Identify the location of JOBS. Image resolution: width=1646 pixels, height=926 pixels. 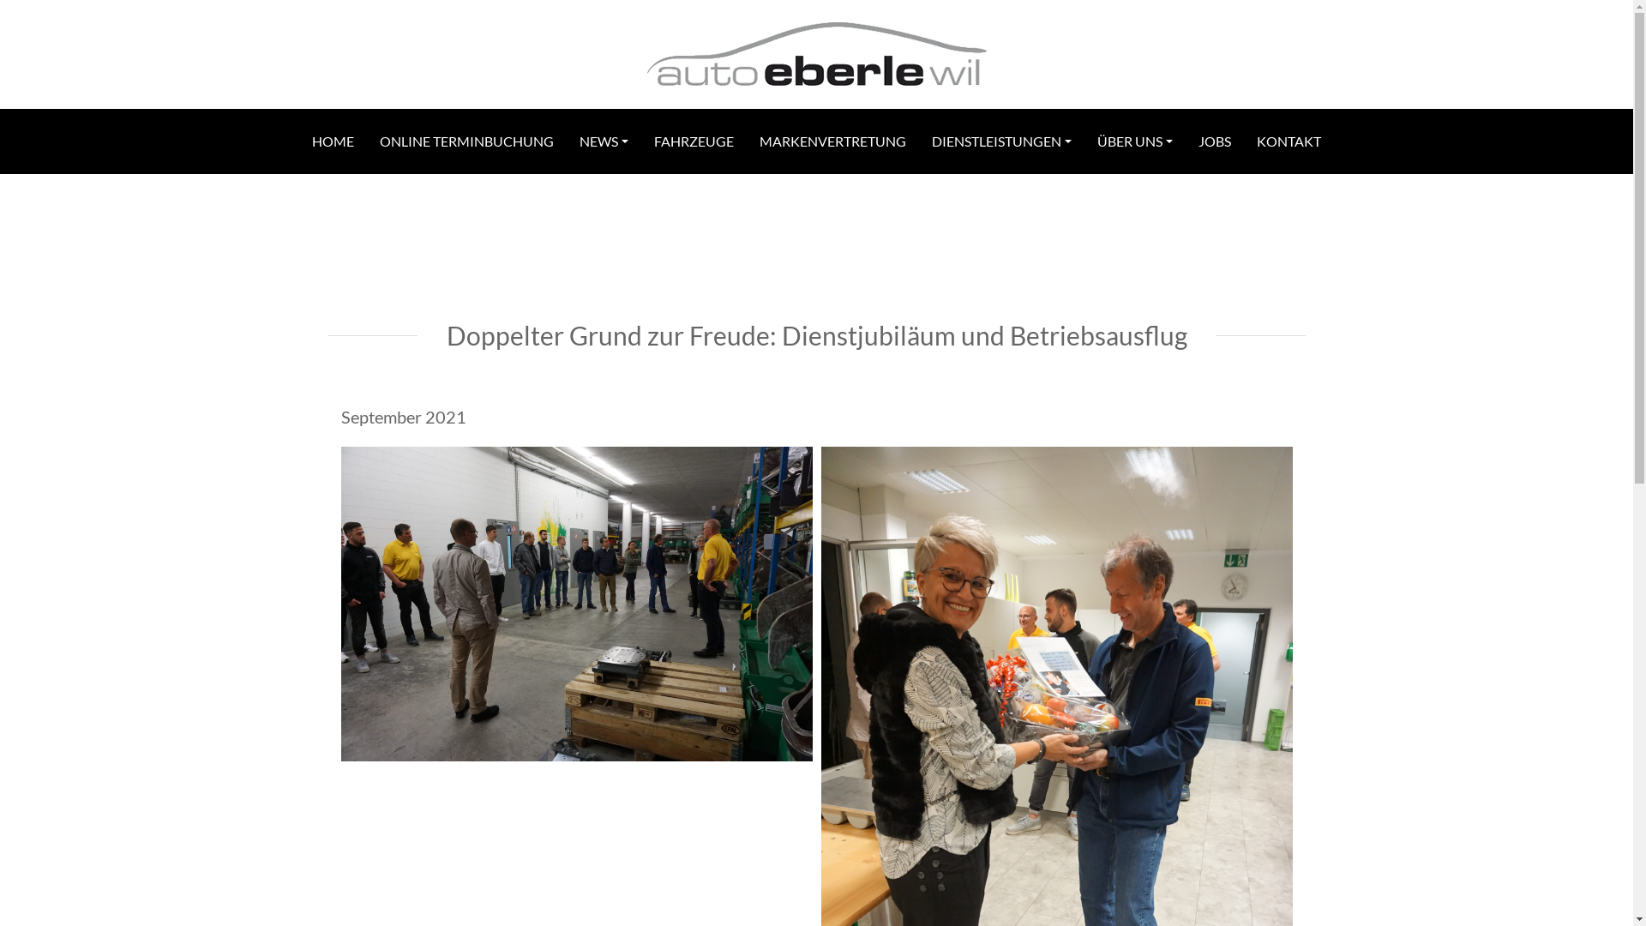
(1215, 141).